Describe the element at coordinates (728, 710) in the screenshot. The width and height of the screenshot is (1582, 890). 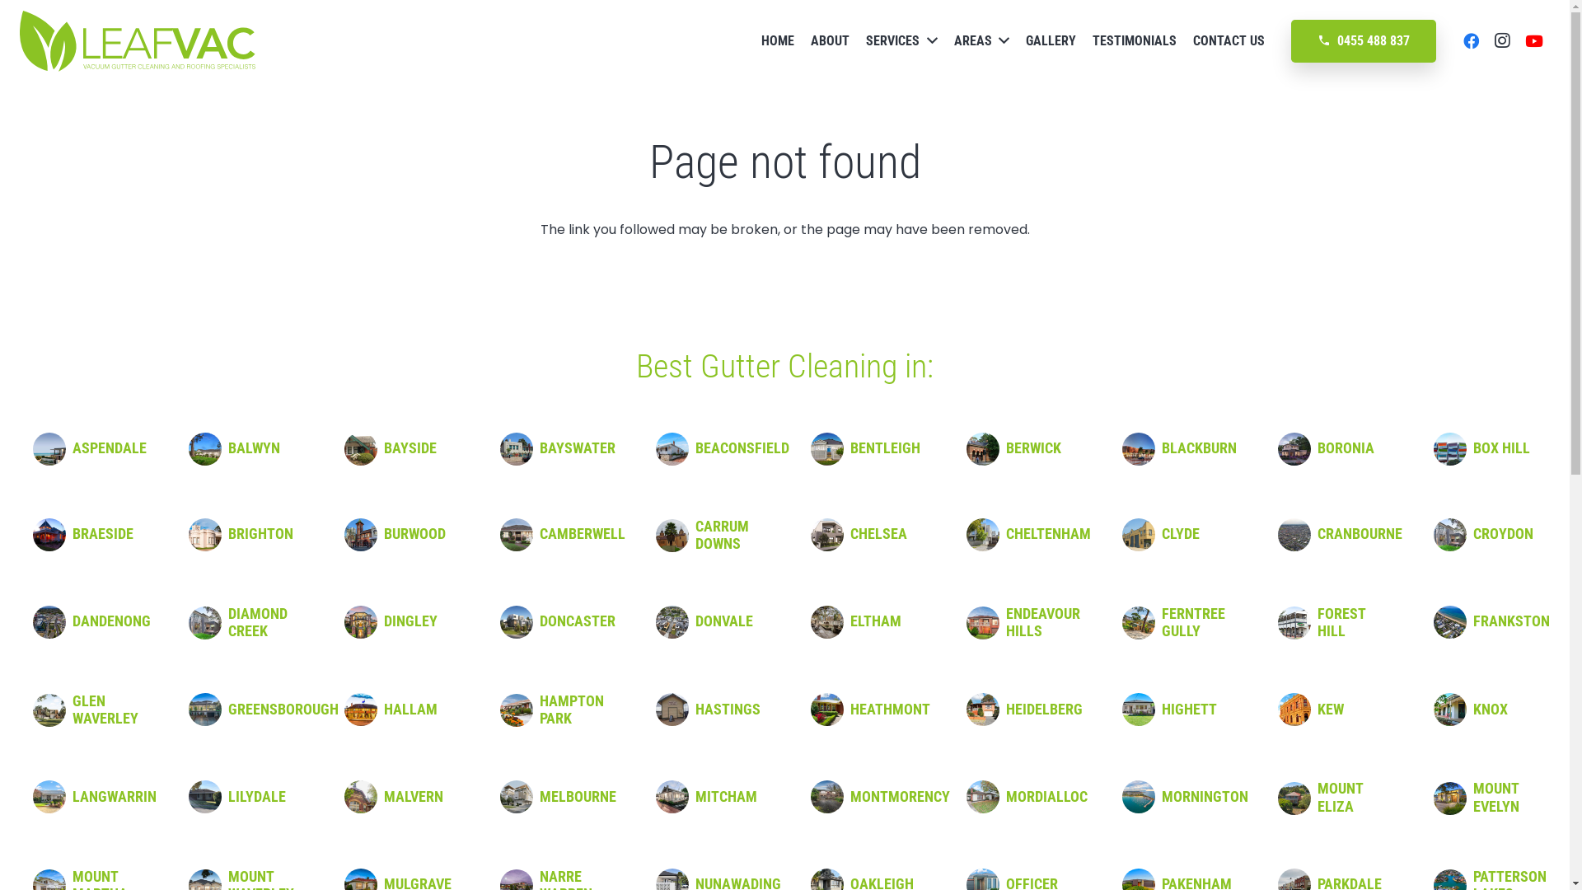
I see `HASTINGS` at that location.